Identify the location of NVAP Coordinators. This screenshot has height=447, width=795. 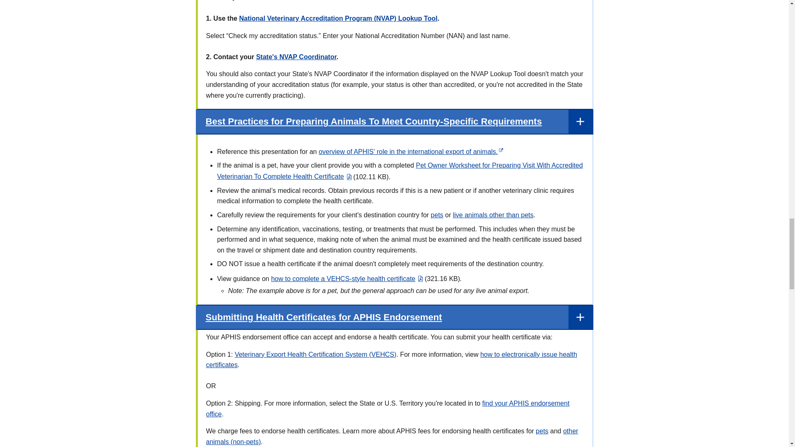
(296, 56).